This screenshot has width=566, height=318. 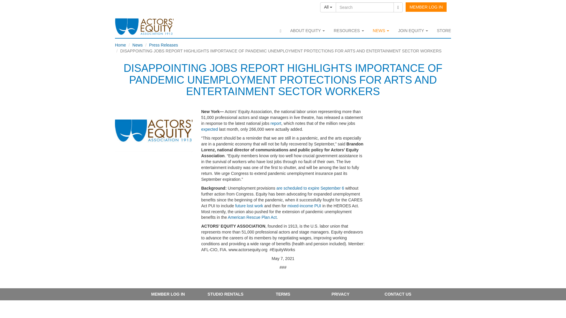 What do you see at coordinates (398, 7) in the screenshot?
I see `Search` at bounding box center [398, 7].